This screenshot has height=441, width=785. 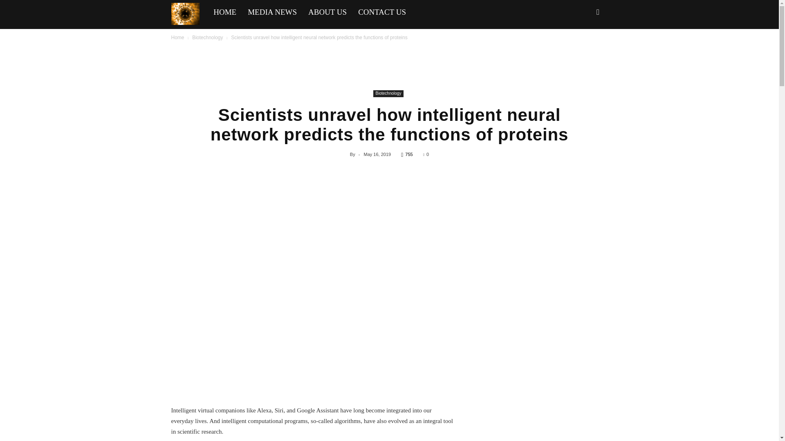 What do you see at coordinates (189, 13) in the screenshot?
I see `American Biotech News` at bounding box center [189, 13].